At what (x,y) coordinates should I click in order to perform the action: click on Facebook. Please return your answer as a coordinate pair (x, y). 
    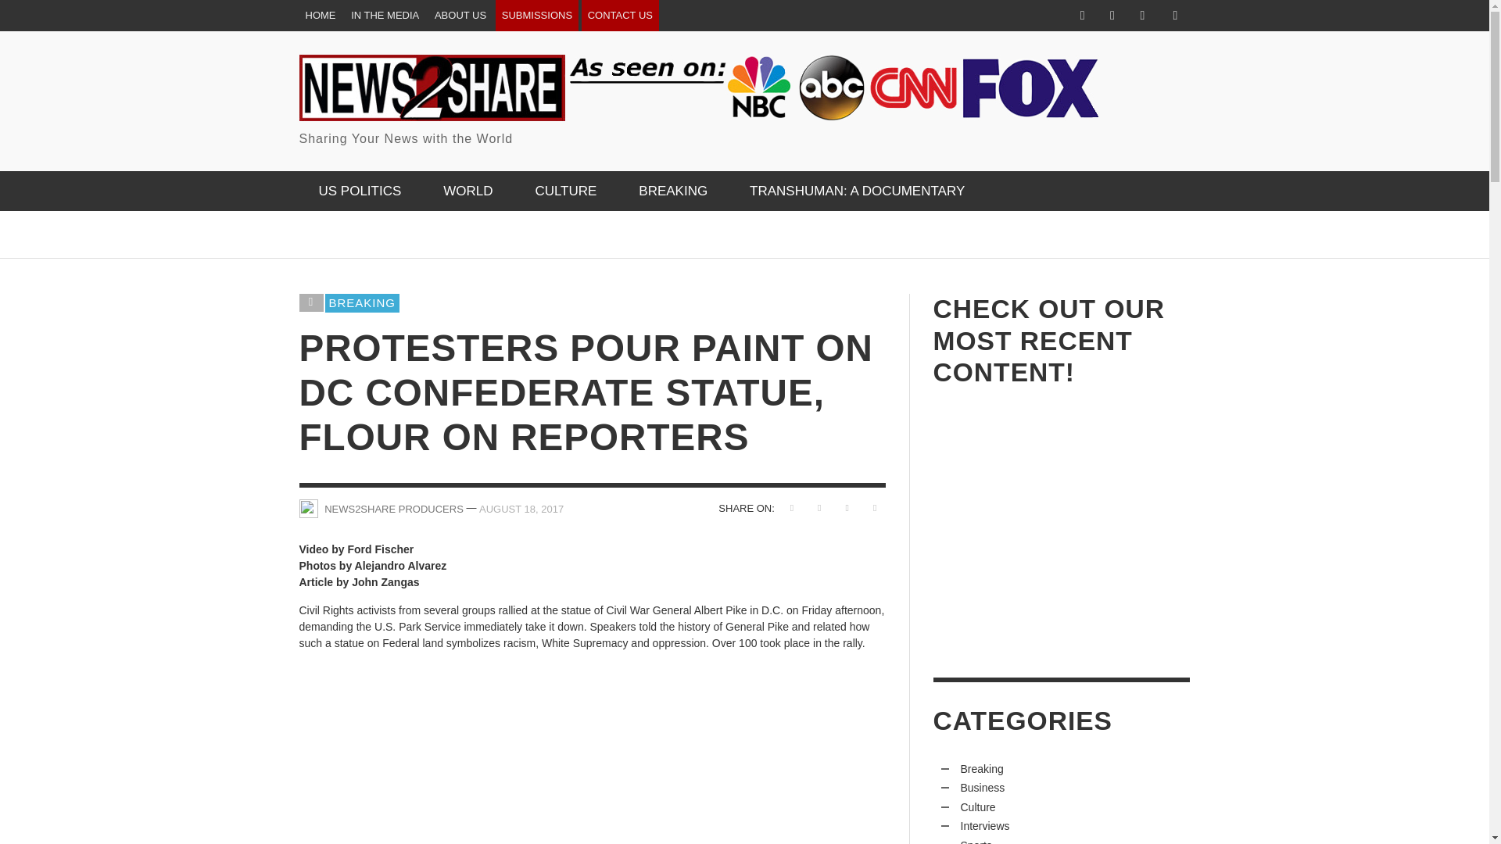
    Looking at the image, I should click on (1082, 16).